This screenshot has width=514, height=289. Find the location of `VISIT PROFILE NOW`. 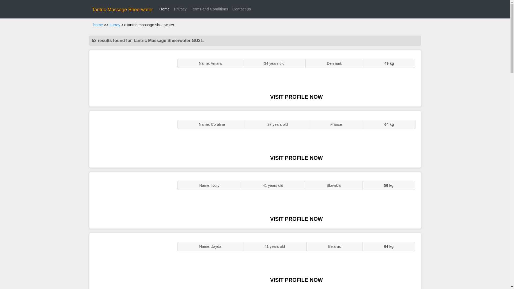

VISIT PROFILE NOW is located at coordinates (296, 280).